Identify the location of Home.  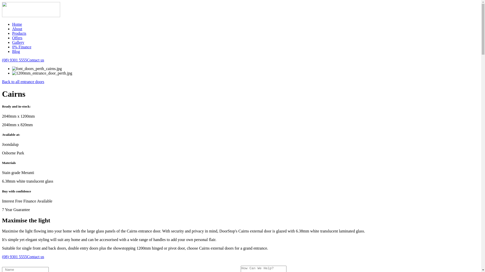
(17, 24).